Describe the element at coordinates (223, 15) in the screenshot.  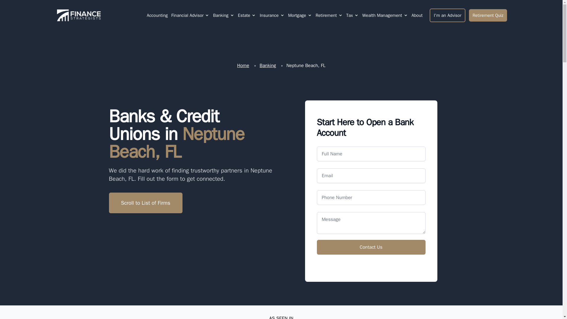
I see `Banking` at that location.